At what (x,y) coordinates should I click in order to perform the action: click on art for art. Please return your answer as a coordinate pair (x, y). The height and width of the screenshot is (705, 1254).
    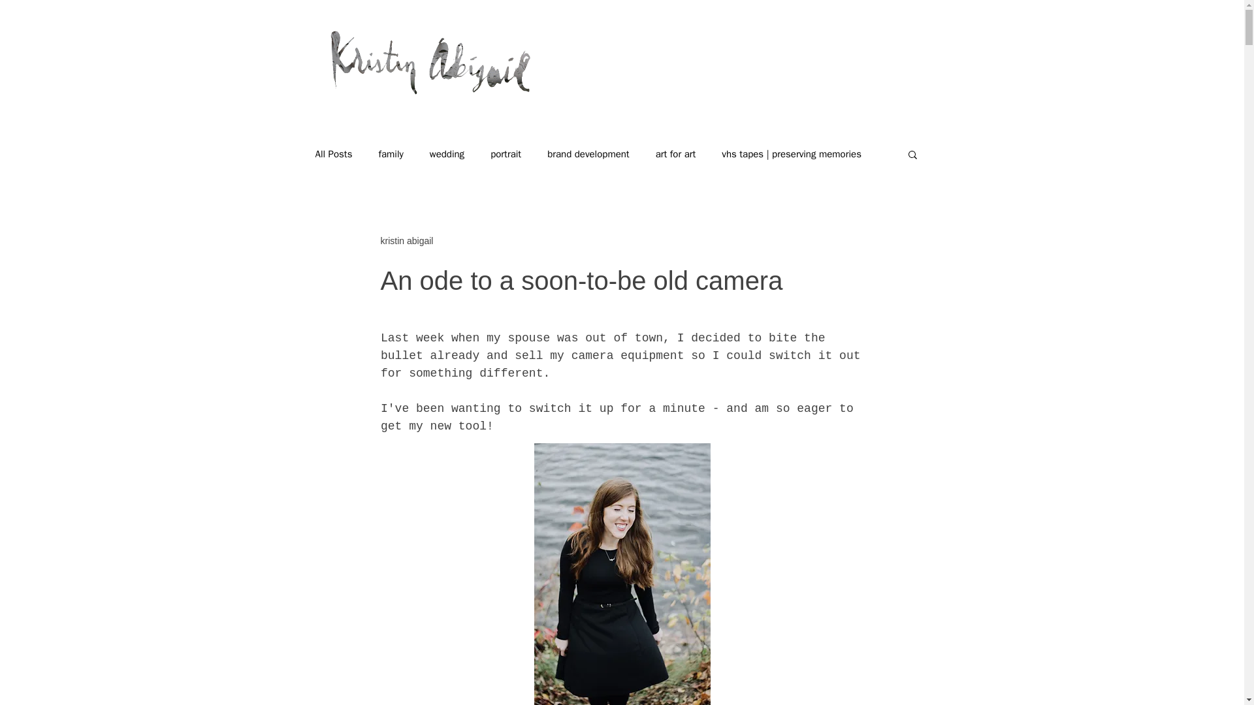
    Looking at the image, I should click on (675, 153).